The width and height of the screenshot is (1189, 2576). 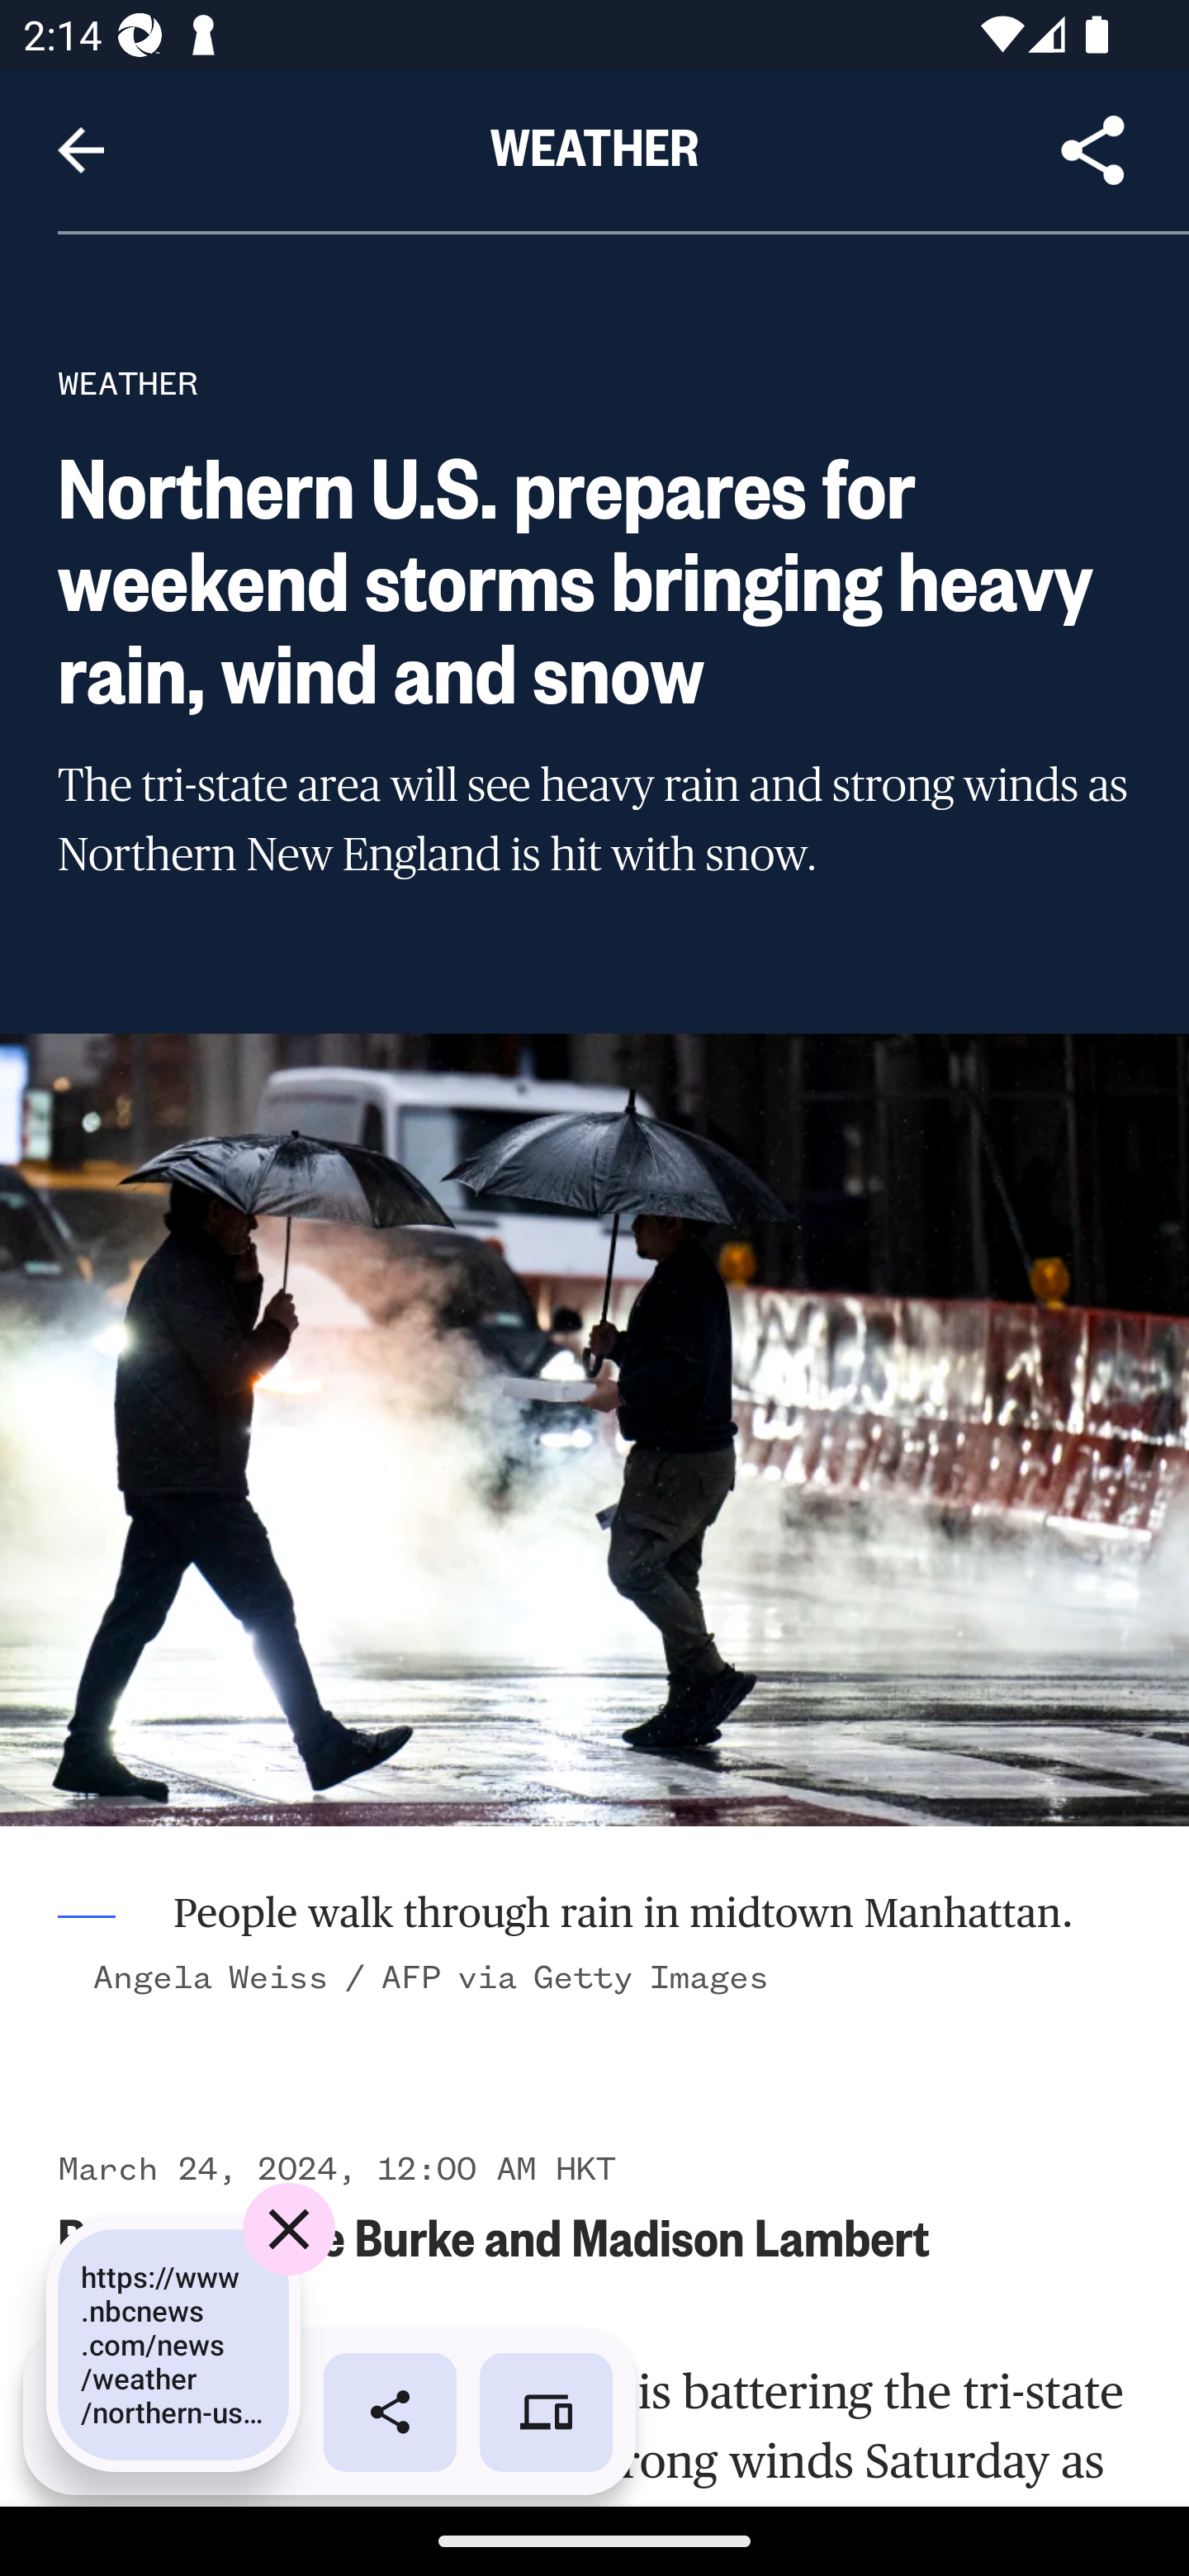 What do you see at coordinates (81, 150) in the screenshot?
I see `Navigate up` at bounding box center [81, 150].